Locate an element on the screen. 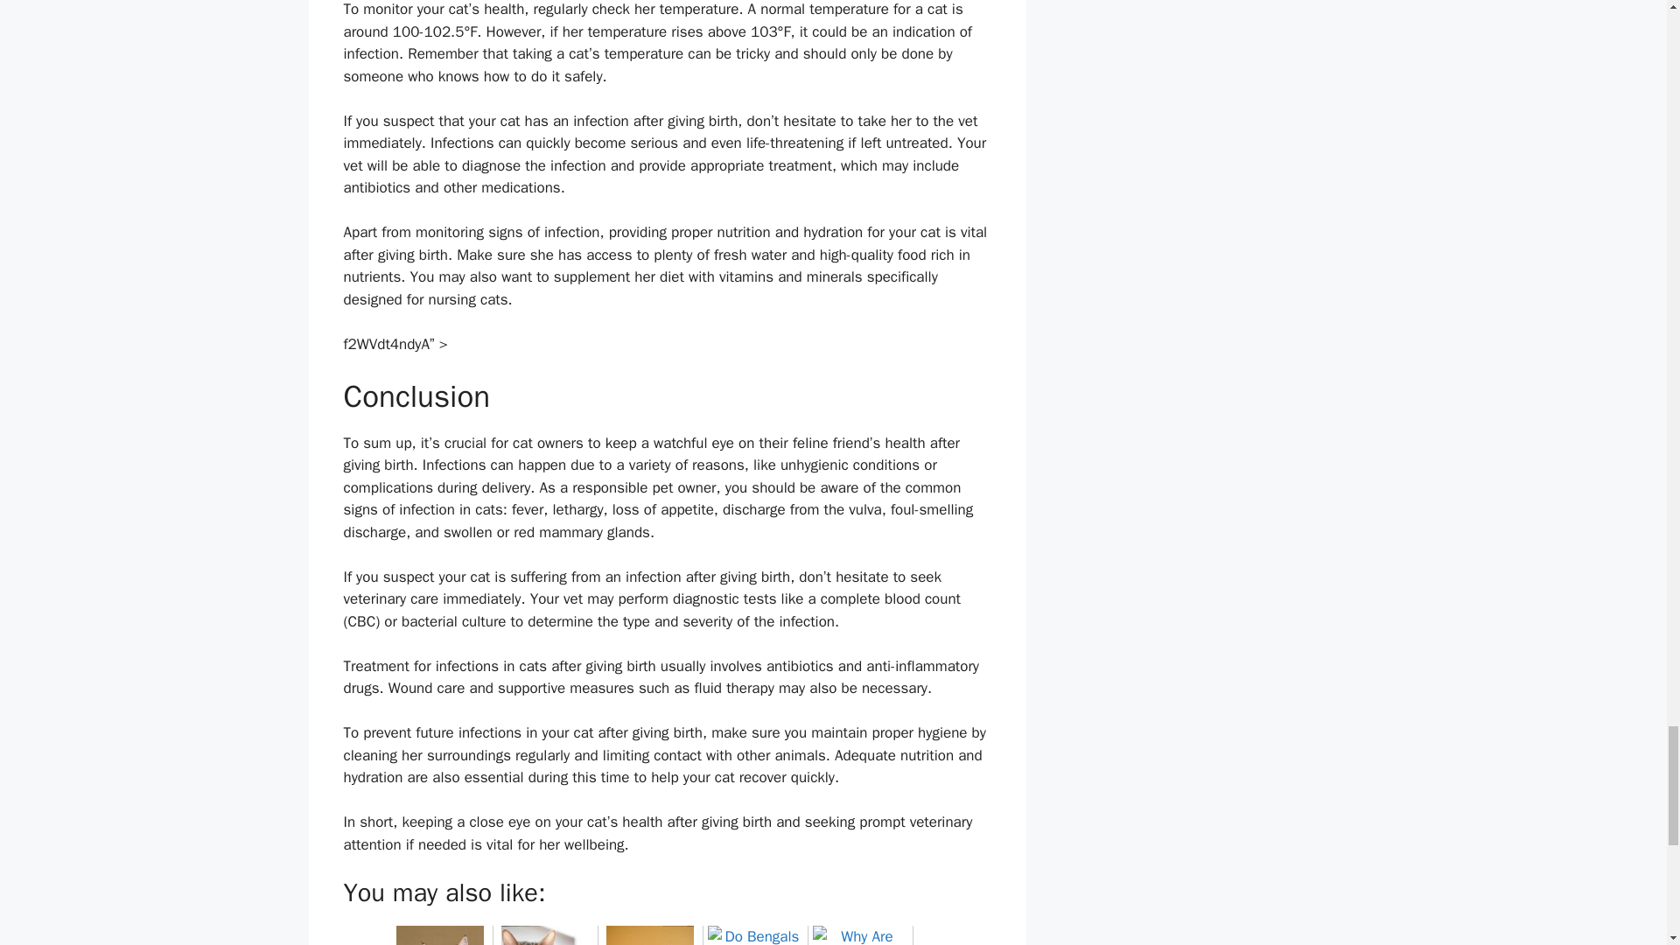  Why Are Bengals High Maintenance? 5 is located at coordinates (859, 935).